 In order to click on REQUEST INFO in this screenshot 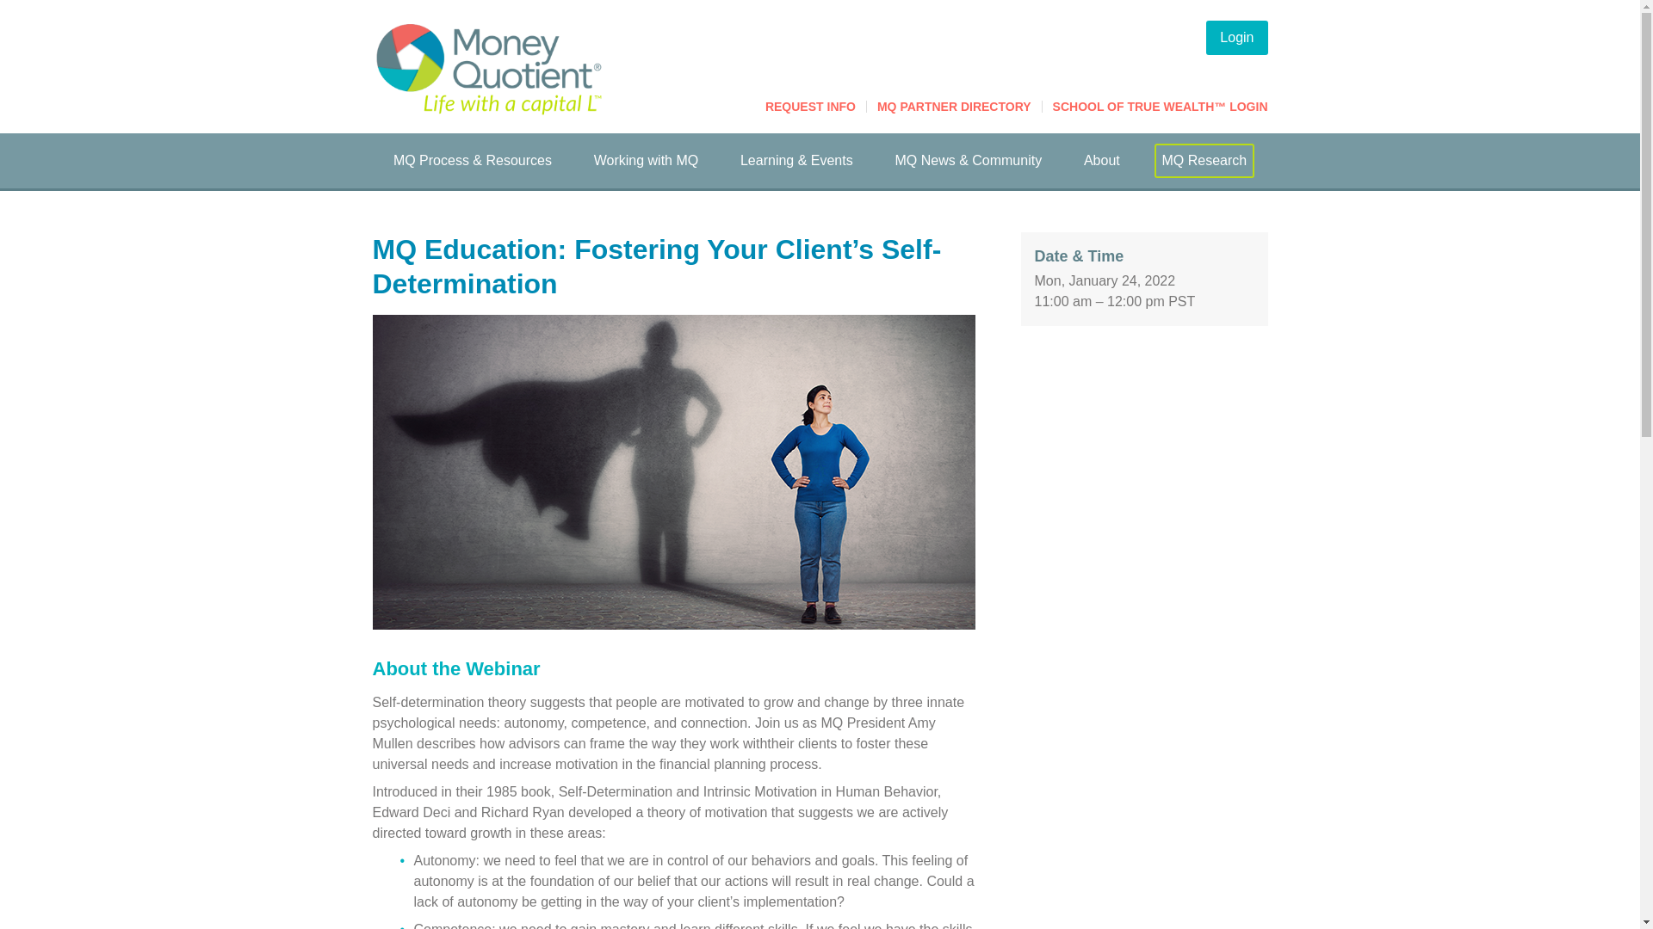, I will do `click(810, 106)`.